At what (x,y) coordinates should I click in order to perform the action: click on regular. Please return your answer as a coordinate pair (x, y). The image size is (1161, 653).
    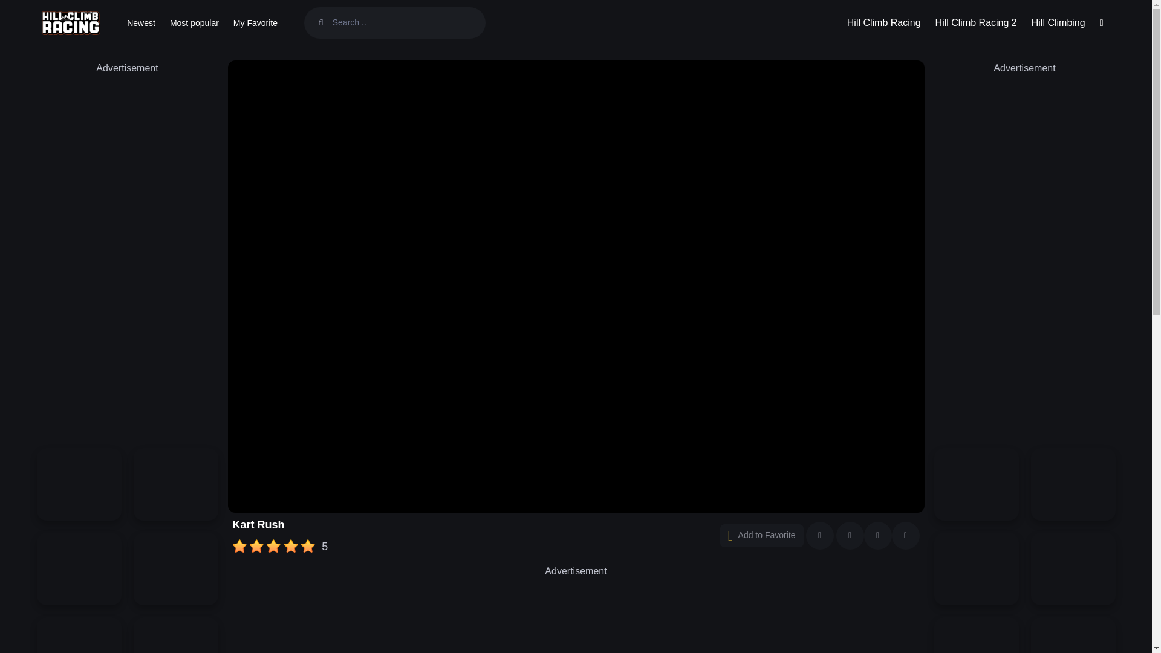
    Looking at the image, I should click on (273, 547).